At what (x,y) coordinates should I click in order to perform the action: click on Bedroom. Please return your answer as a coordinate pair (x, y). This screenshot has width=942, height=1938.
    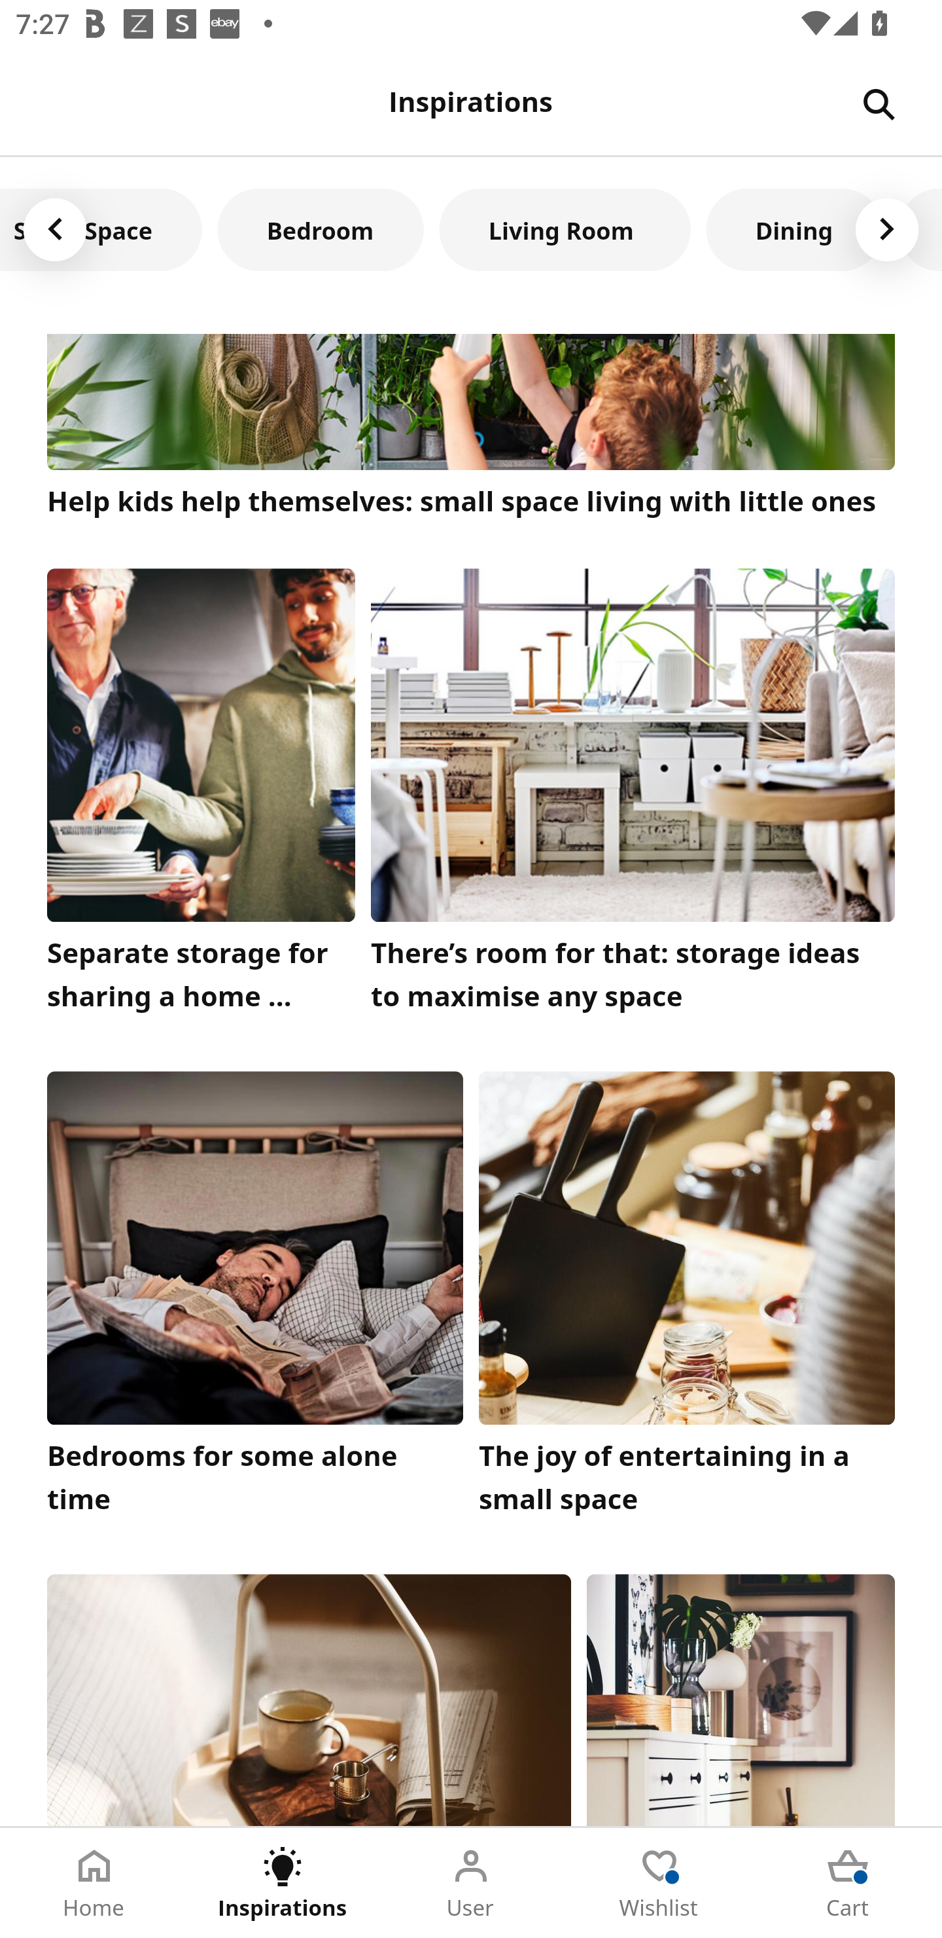
    Looking at the image, I should click on (321, 229).